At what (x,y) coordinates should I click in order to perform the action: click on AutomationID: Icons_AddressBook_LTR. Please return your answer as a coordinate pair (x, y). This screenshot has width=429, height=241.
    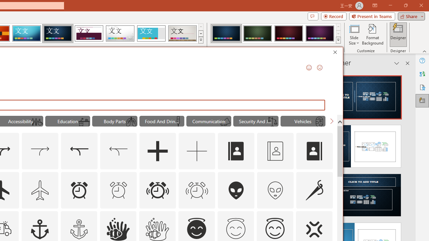
    Looking at the image, I should click on (236, 151).